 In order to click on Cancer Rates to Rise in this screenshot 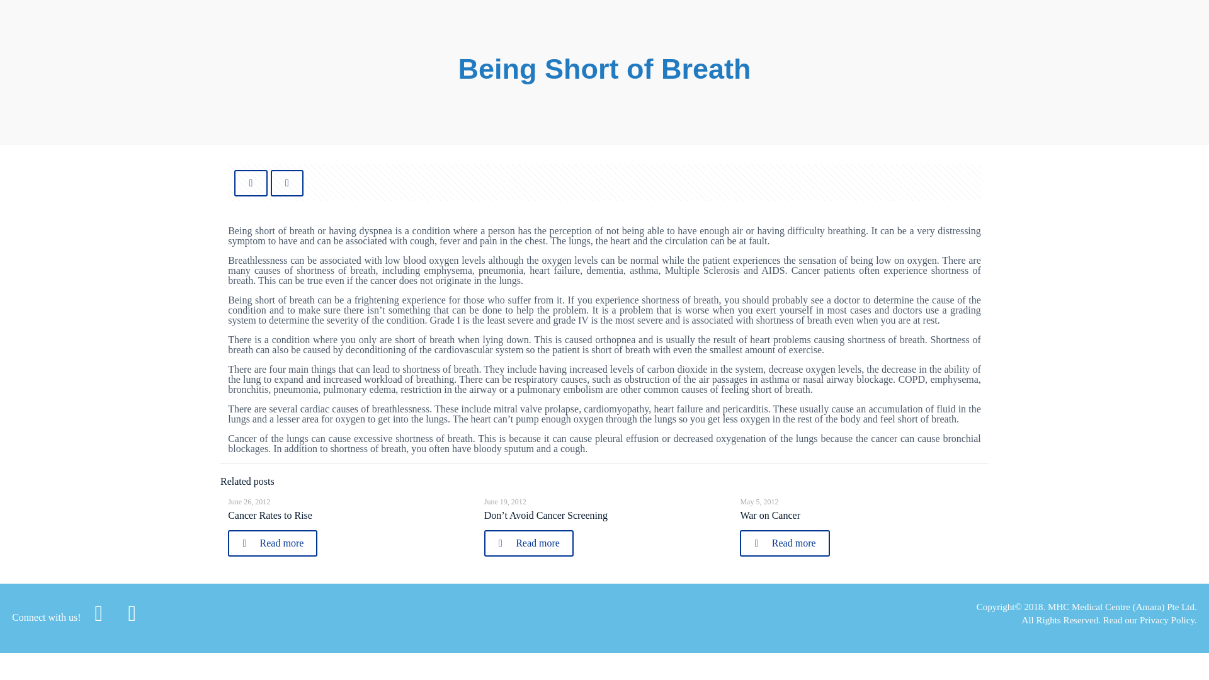, I will do `click(270, 515)`.